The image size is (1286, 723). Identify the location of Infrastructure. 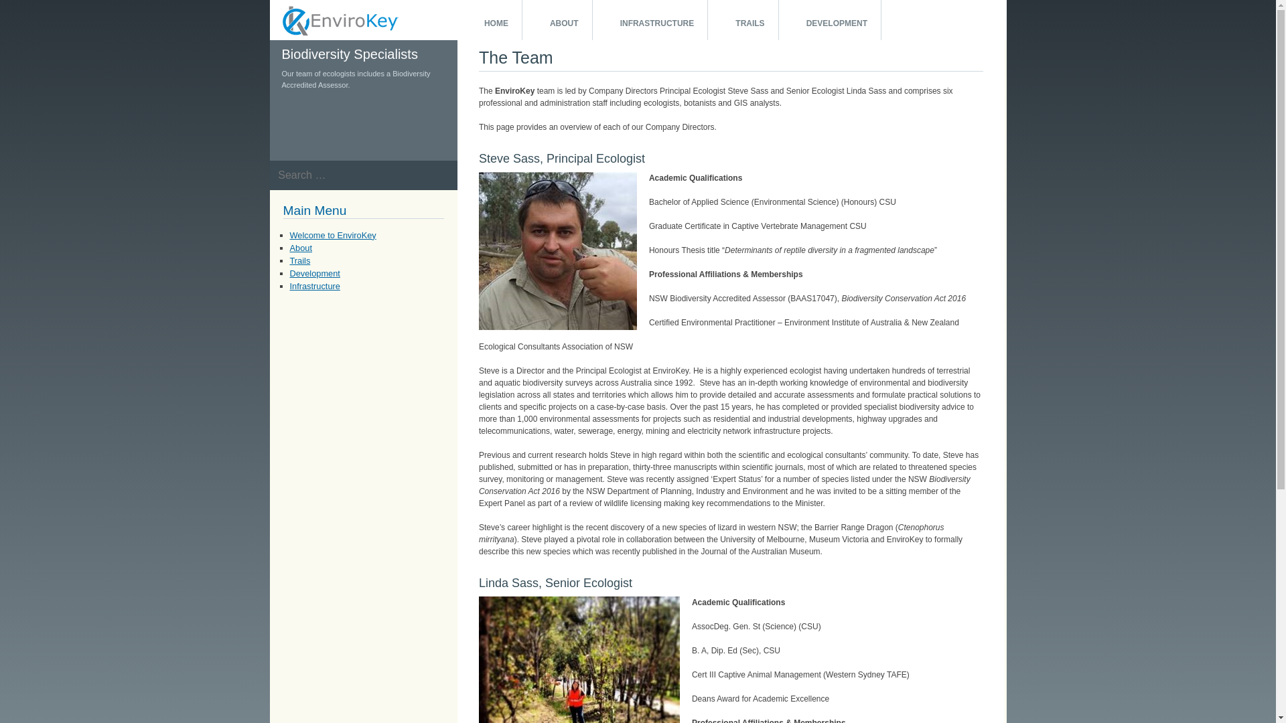
(314, 287).